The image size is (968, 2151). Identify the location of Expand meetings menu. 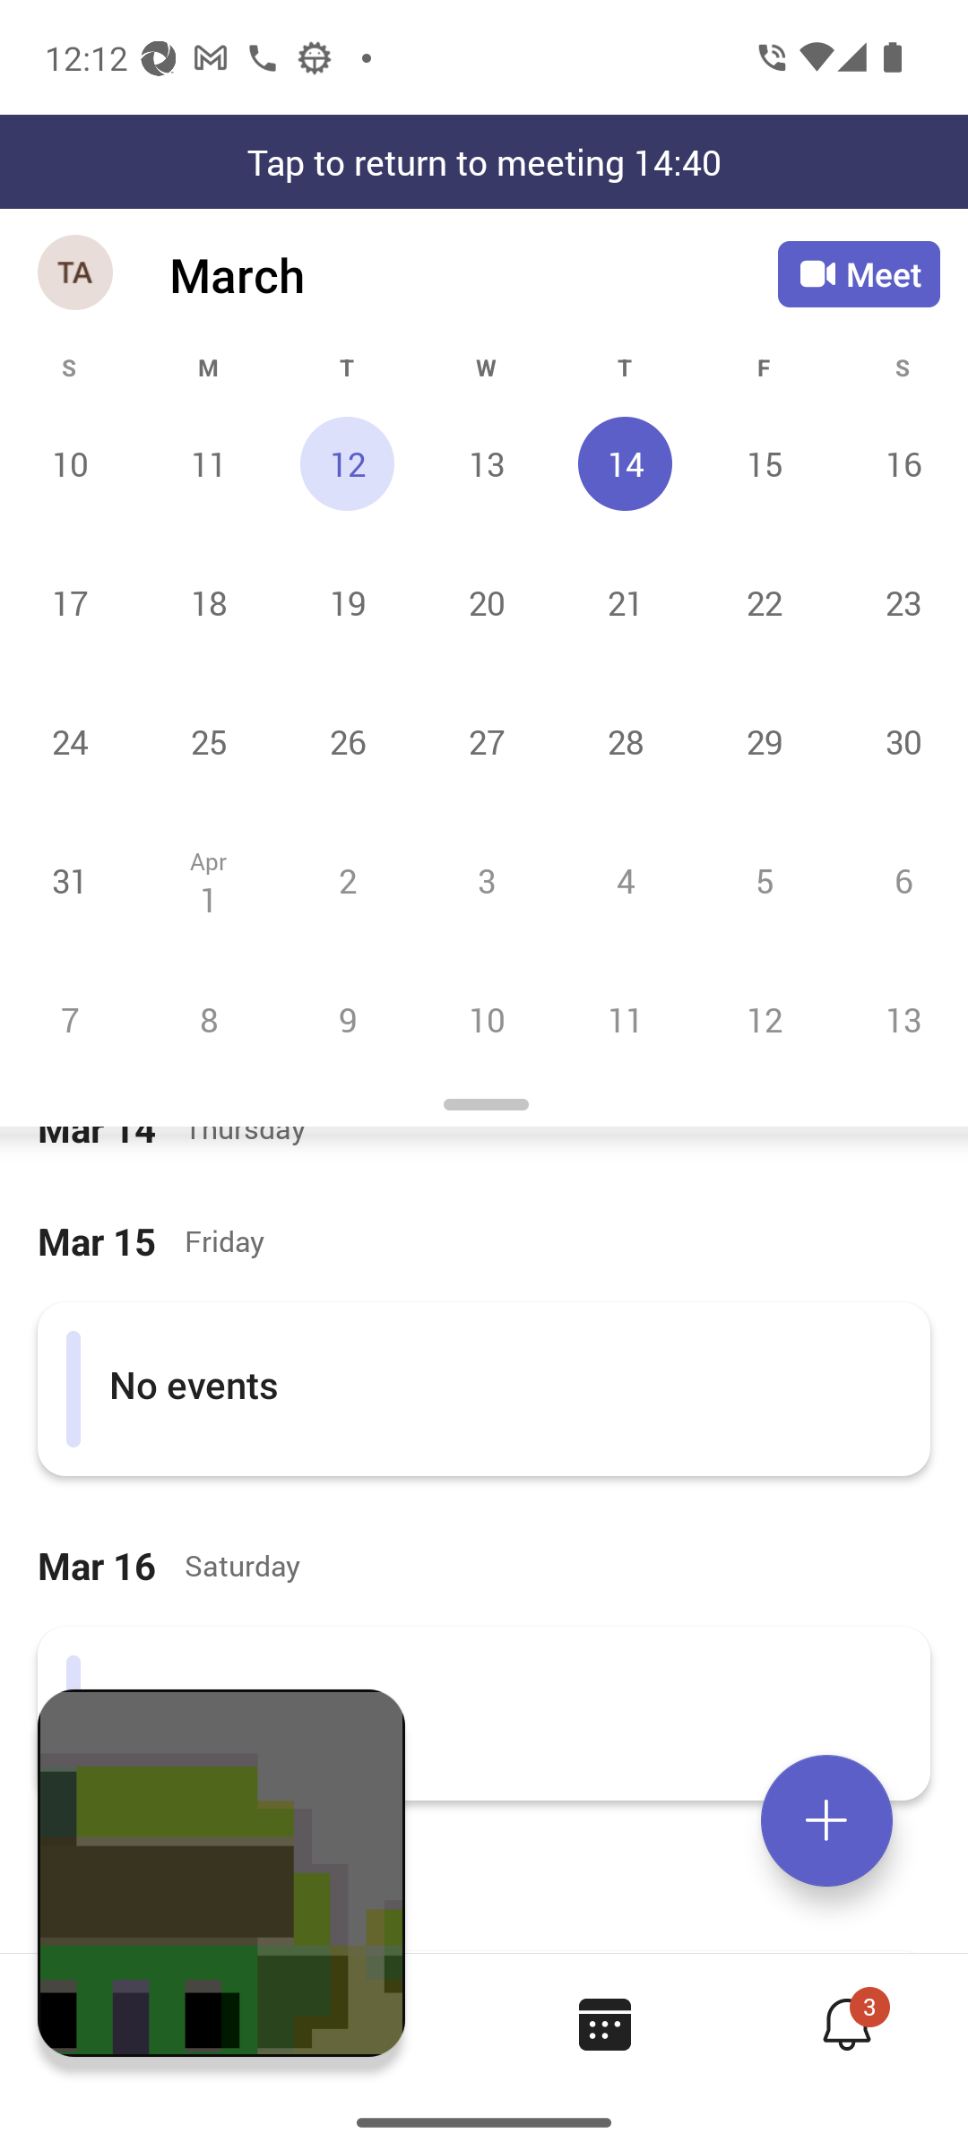
(826, 1820).